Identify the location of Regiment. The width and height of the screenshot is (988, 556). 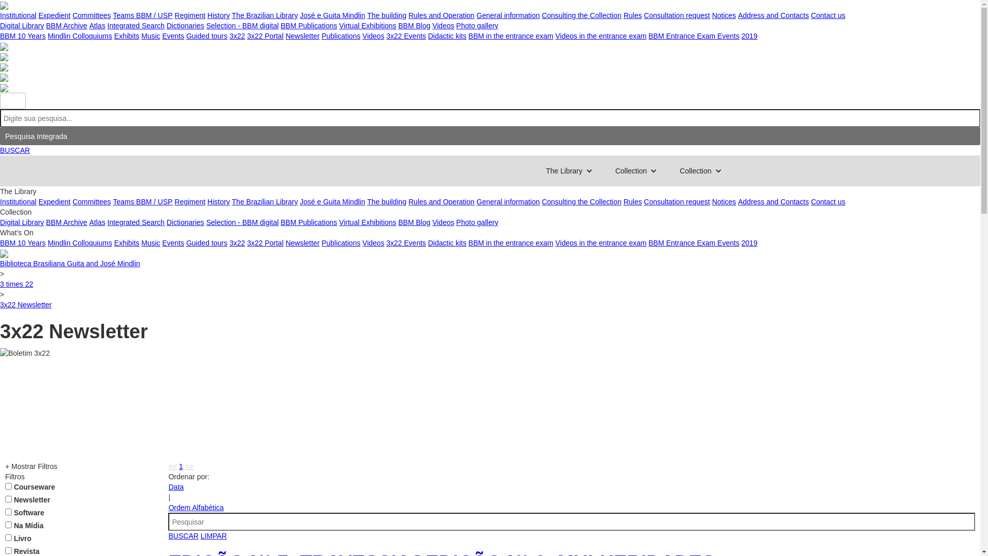
(190, 202).